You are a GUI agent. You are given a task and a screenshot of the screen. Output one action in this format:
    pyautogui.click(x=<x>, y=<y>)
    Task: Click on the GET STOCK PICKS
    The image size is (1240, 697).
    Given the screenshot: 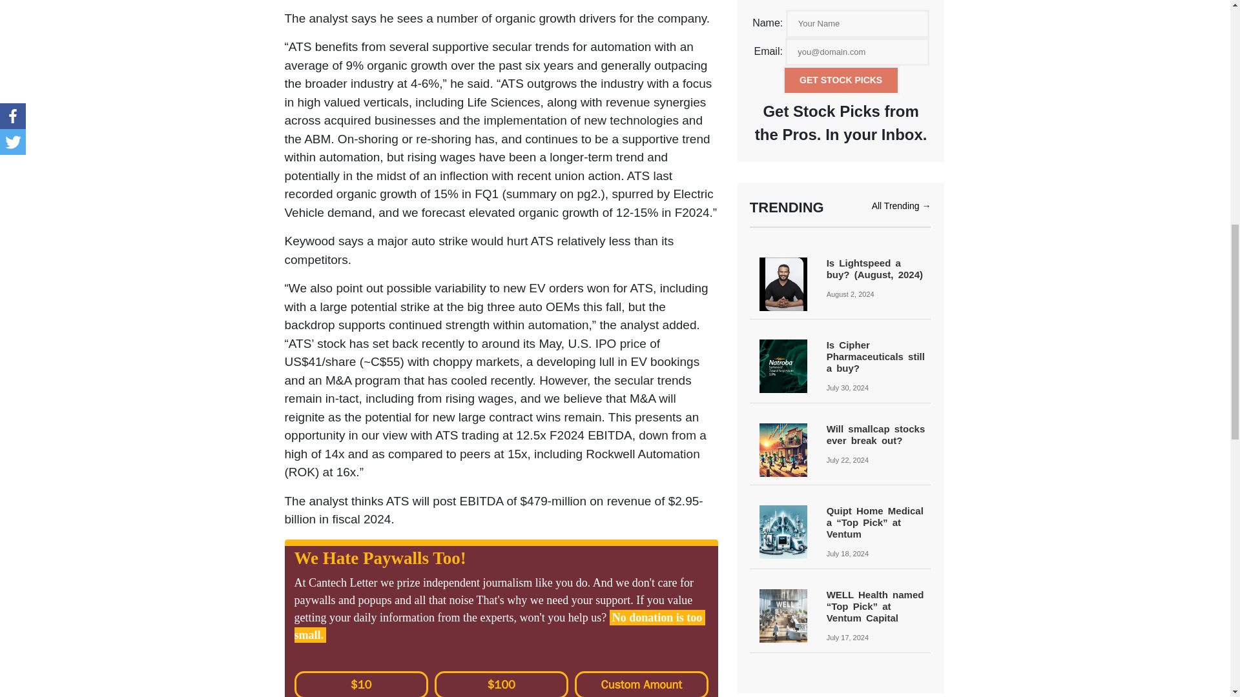 What is the action you would take?
    pyautogui.click(x=841, y=80)
    